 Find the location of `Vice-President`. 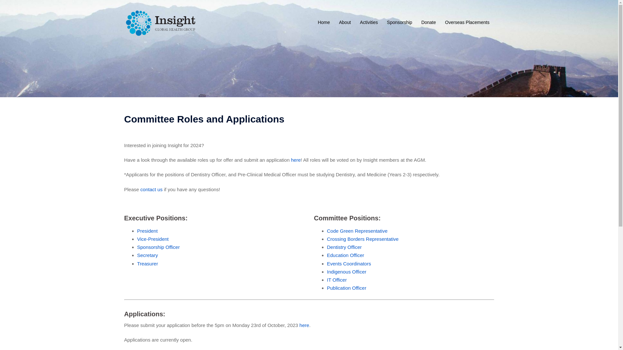

Vice-President is located at coordinates (153, 239).